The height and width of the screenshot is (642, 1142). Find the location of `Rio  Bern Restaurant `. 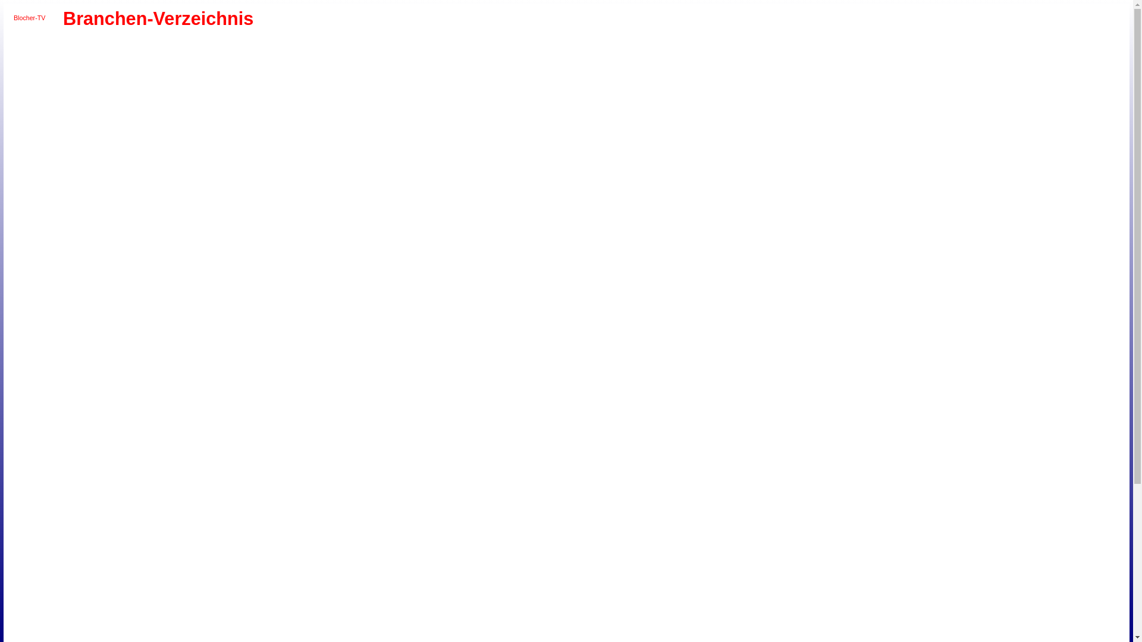

Rio  Bern Restaurant  is located at coordinates (360, 157).